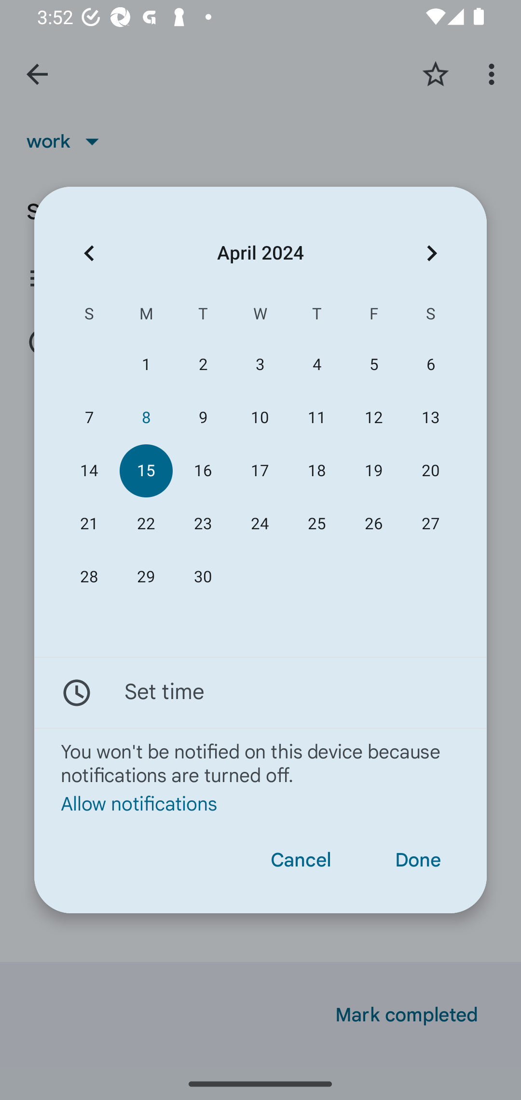  What do you see at coordinates (418, 860) in the screenshot?
I see `Done` at bounding box center [418, 860].